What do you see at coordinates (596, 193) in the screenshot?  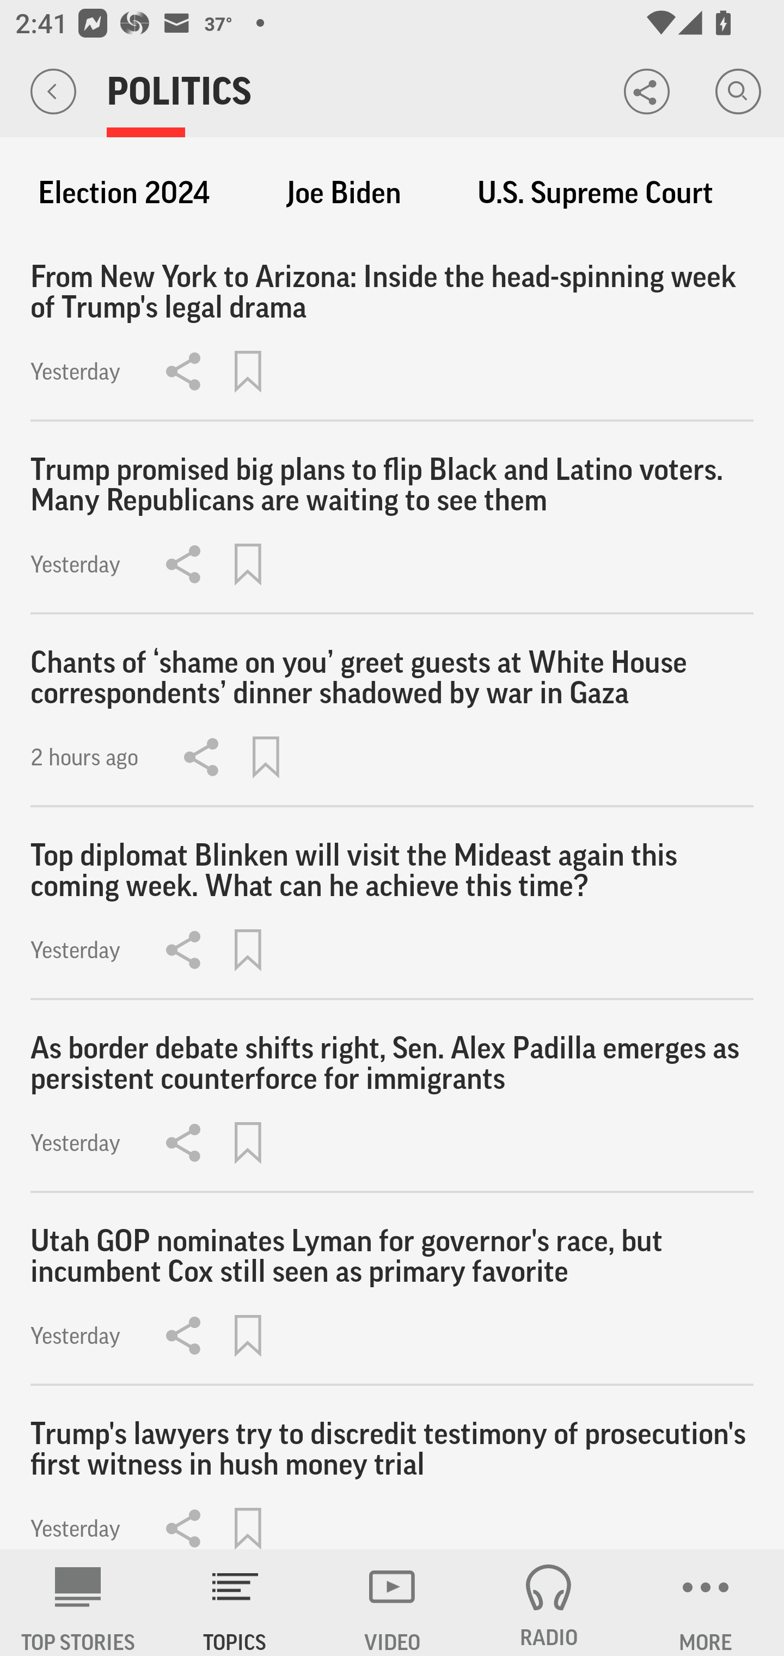 I see `U.S. Supreme Court` at bounding box center [596, 193].